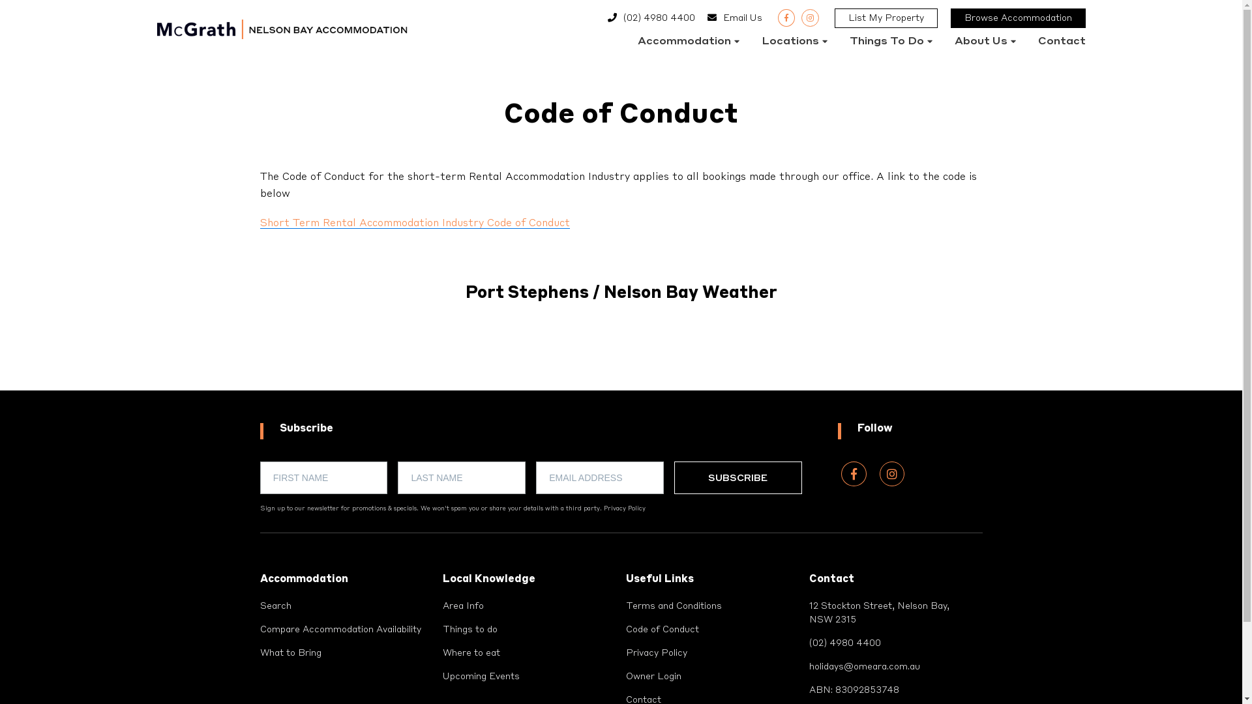 The image size is (1252, 704). Describe the element at coordinates (659, 18) in the screenshot. I see `(02) 4980 4400` at that location.